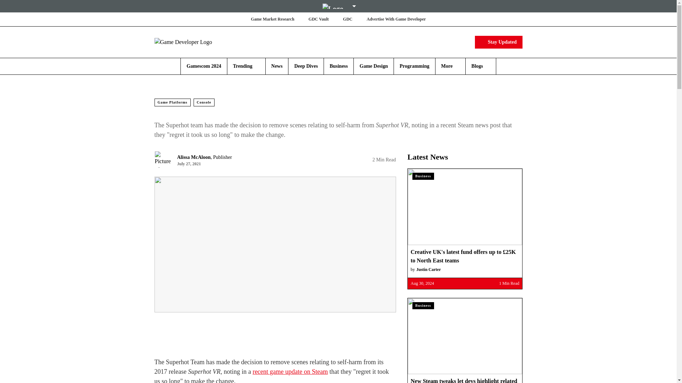 The height and width of the screenshot is (383, 682). What do you see at coordinates (396, 19) in the screenshot?
I see `Advertise With Game Developer` at bounding box center [396, 19].